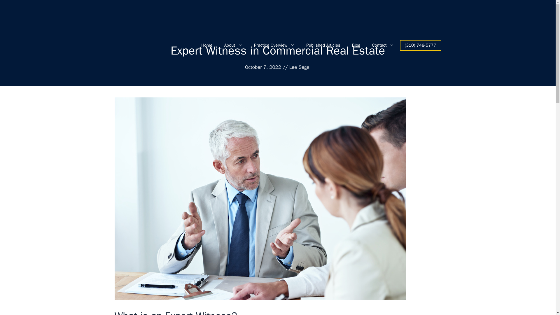  Describe the element at coordinates (207, 45) in the screenshot. I see `Home` at that location.